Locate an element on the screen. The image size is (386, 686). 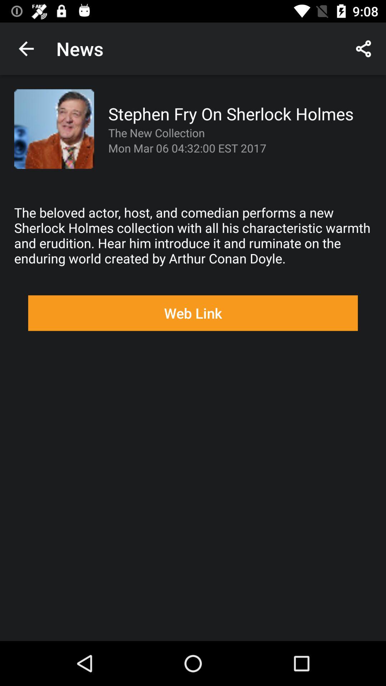
press app to the left of news item is located at coordinates (26, 49).